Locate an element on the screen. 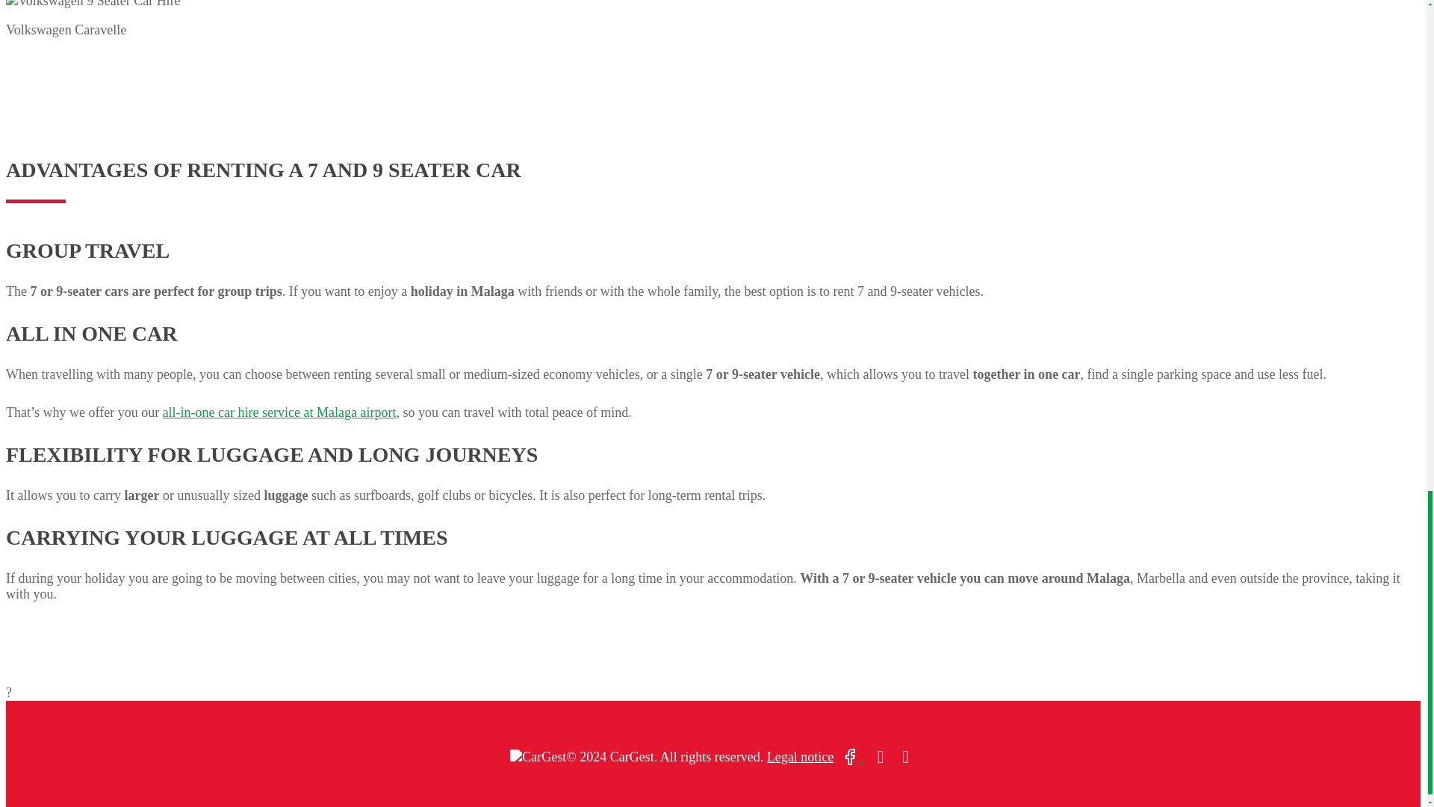  Legal notice is located at coordinates (800, 756).